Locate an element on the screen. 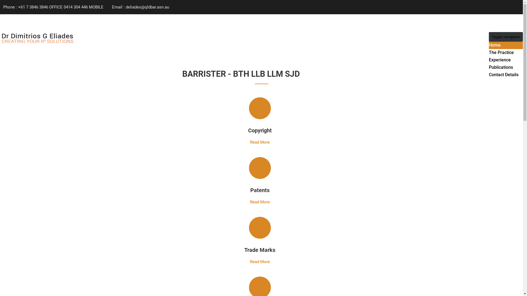 Image resolution: width=527 pixels, height=296 pixels. Home is located at coordinates (495, 45).